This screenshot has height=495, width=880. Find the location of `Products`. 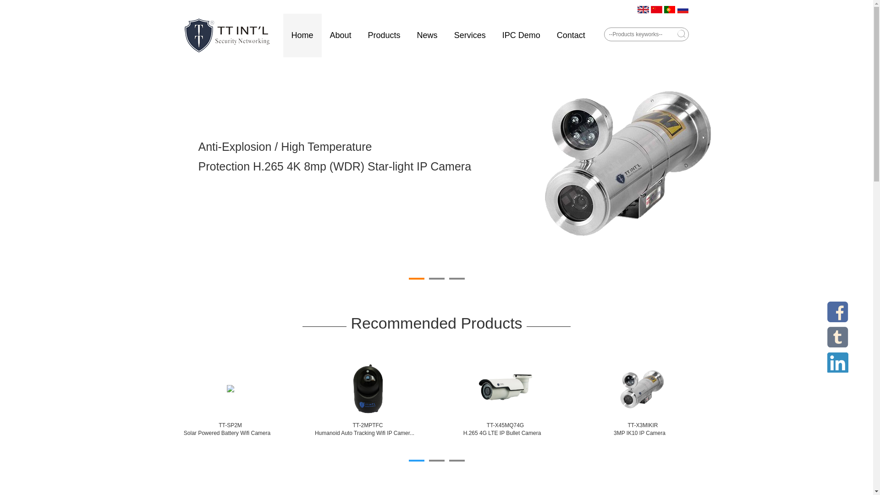

Products is located at coordinates (384, 36).